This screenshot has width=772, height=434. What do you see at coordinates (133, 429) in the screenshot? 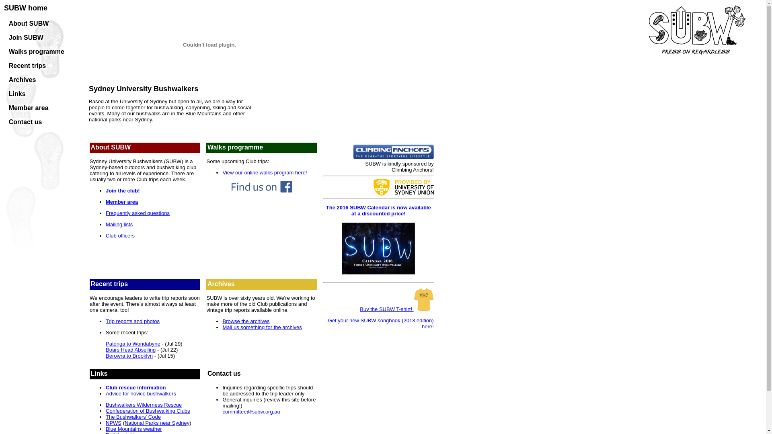
I see `Blue Mountains weather` at bounding box center [133, 429].